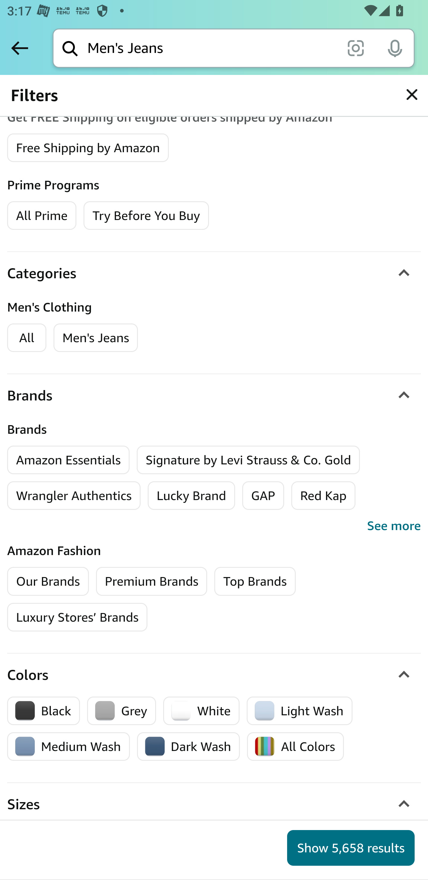 This screenshot has width=428, height=880. Describe the element at coordinates (188, 747) in the screenshot. I see `Dark Wash Dark Wash Dark Wash Dark Wash` at that location.